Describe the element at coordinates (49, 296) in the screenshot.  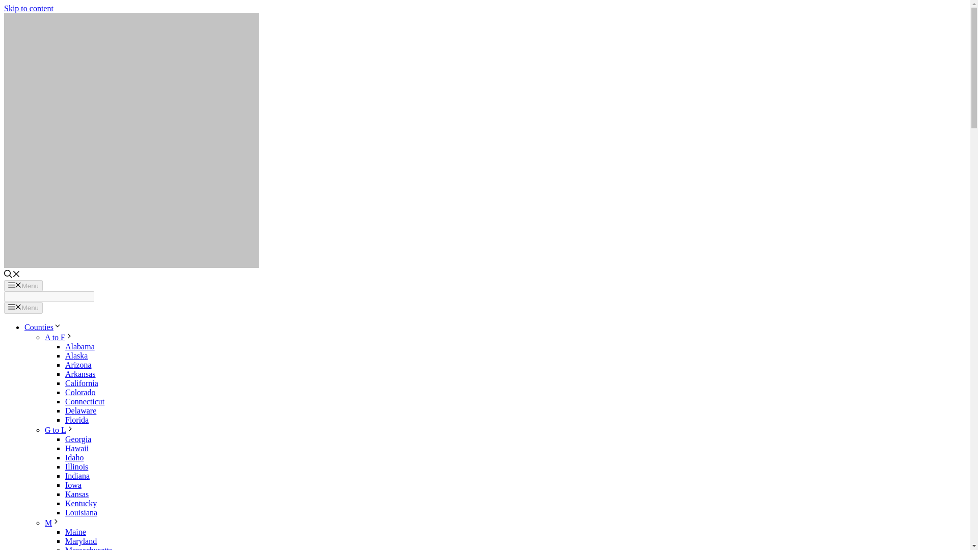
I see `Search` at that location.